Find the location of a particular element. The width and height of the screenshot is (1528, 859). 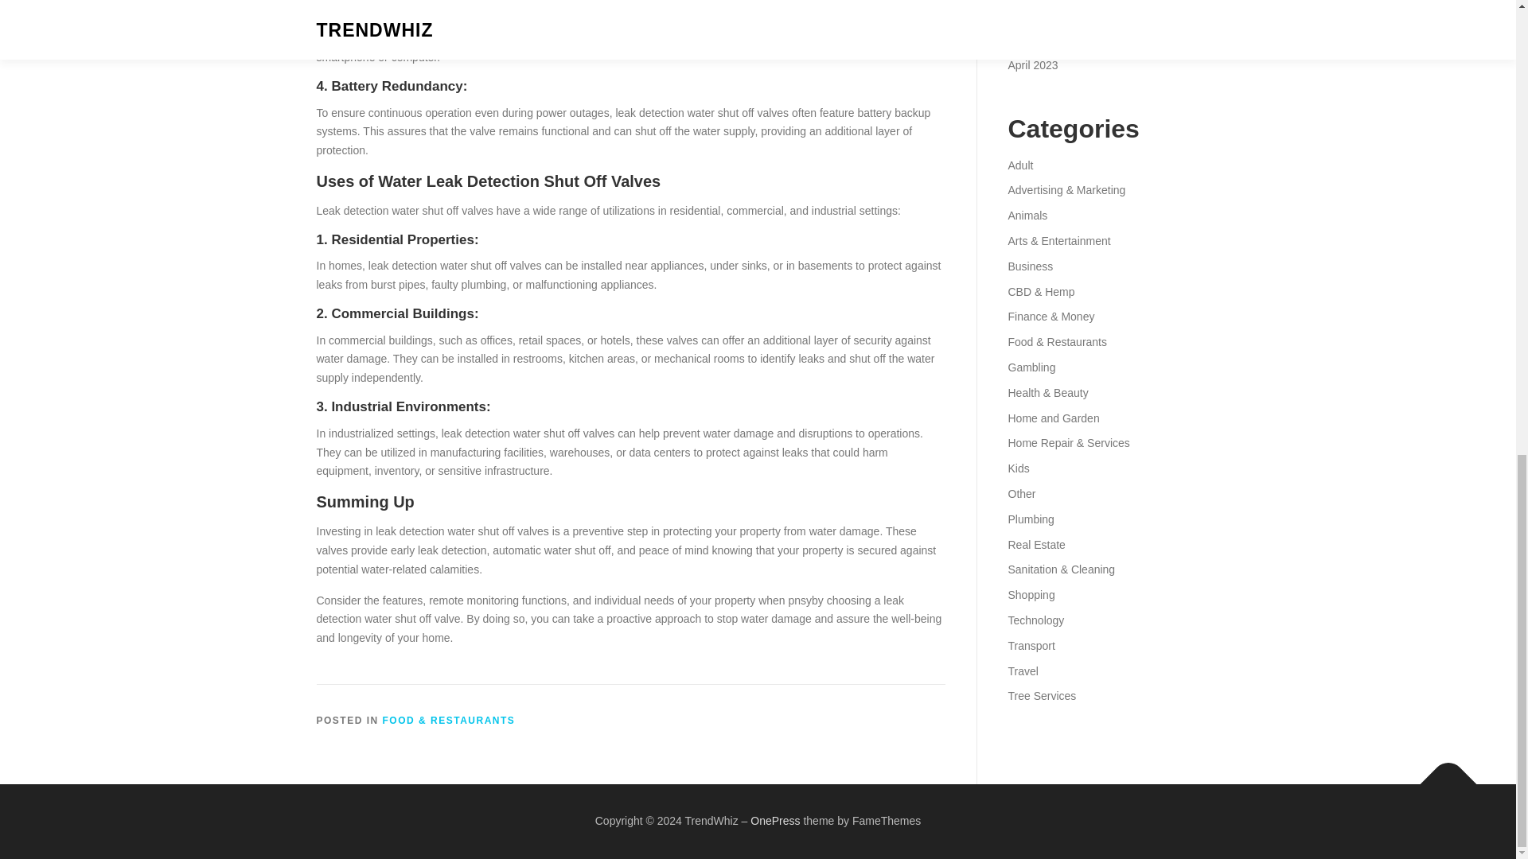

May 2023 is located at coordinates (1031, 41).